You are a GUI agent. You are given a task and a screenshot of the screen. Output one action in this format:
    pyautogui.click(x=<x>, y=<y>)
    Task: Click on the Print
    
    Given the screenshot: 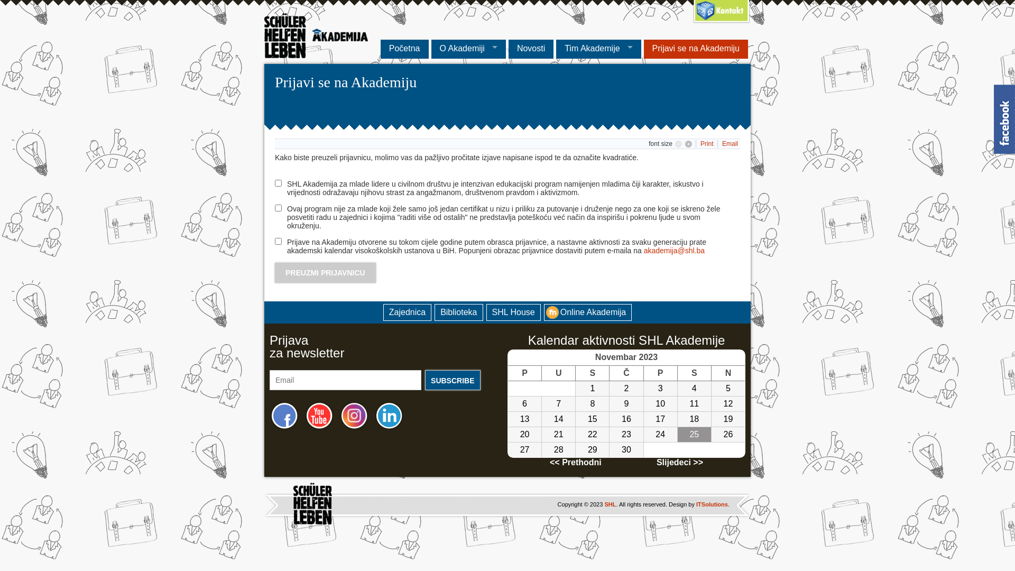 What is the action you would take?
    pyautogui.click(x=708, y=144)
    